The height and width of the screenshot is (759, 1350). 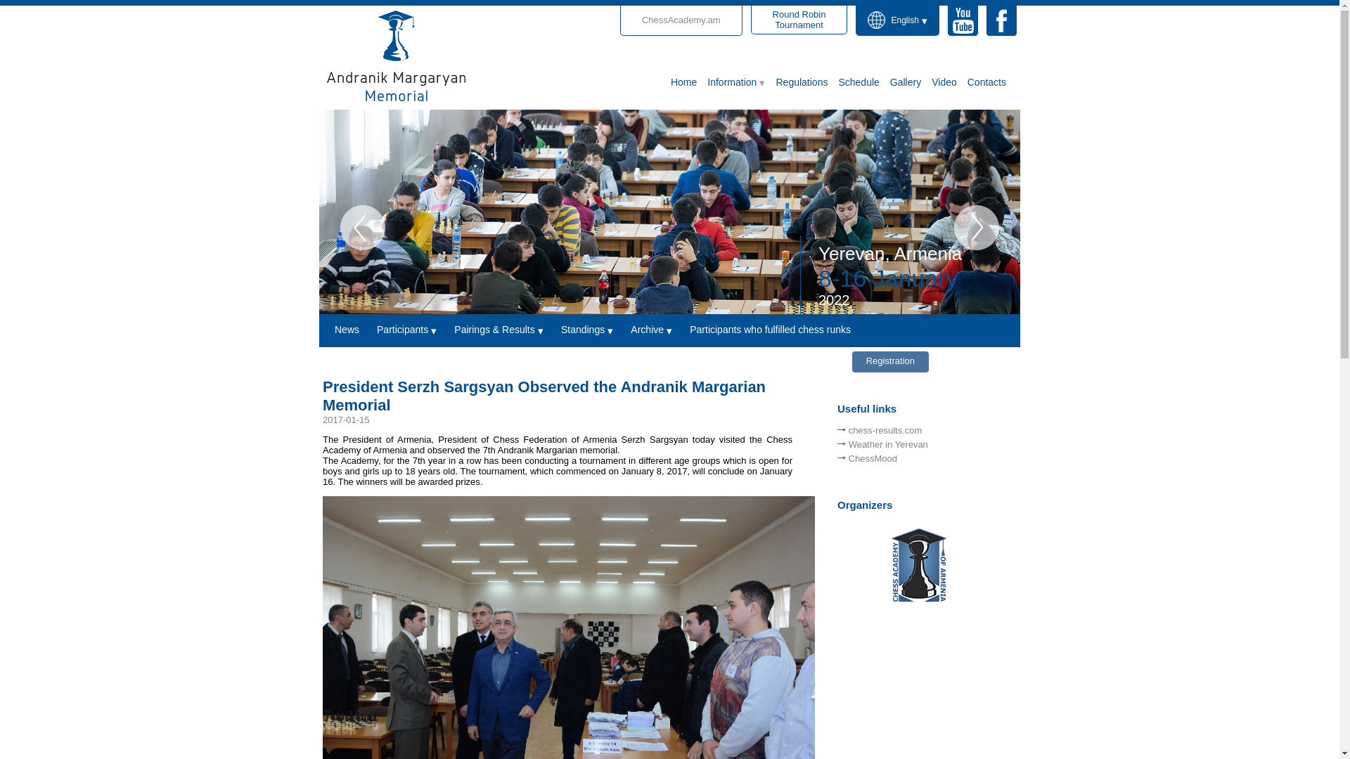 What do you see at coordinates (799, 20) in the screenshot?
I see `Video` at bounding box center [799, 20].